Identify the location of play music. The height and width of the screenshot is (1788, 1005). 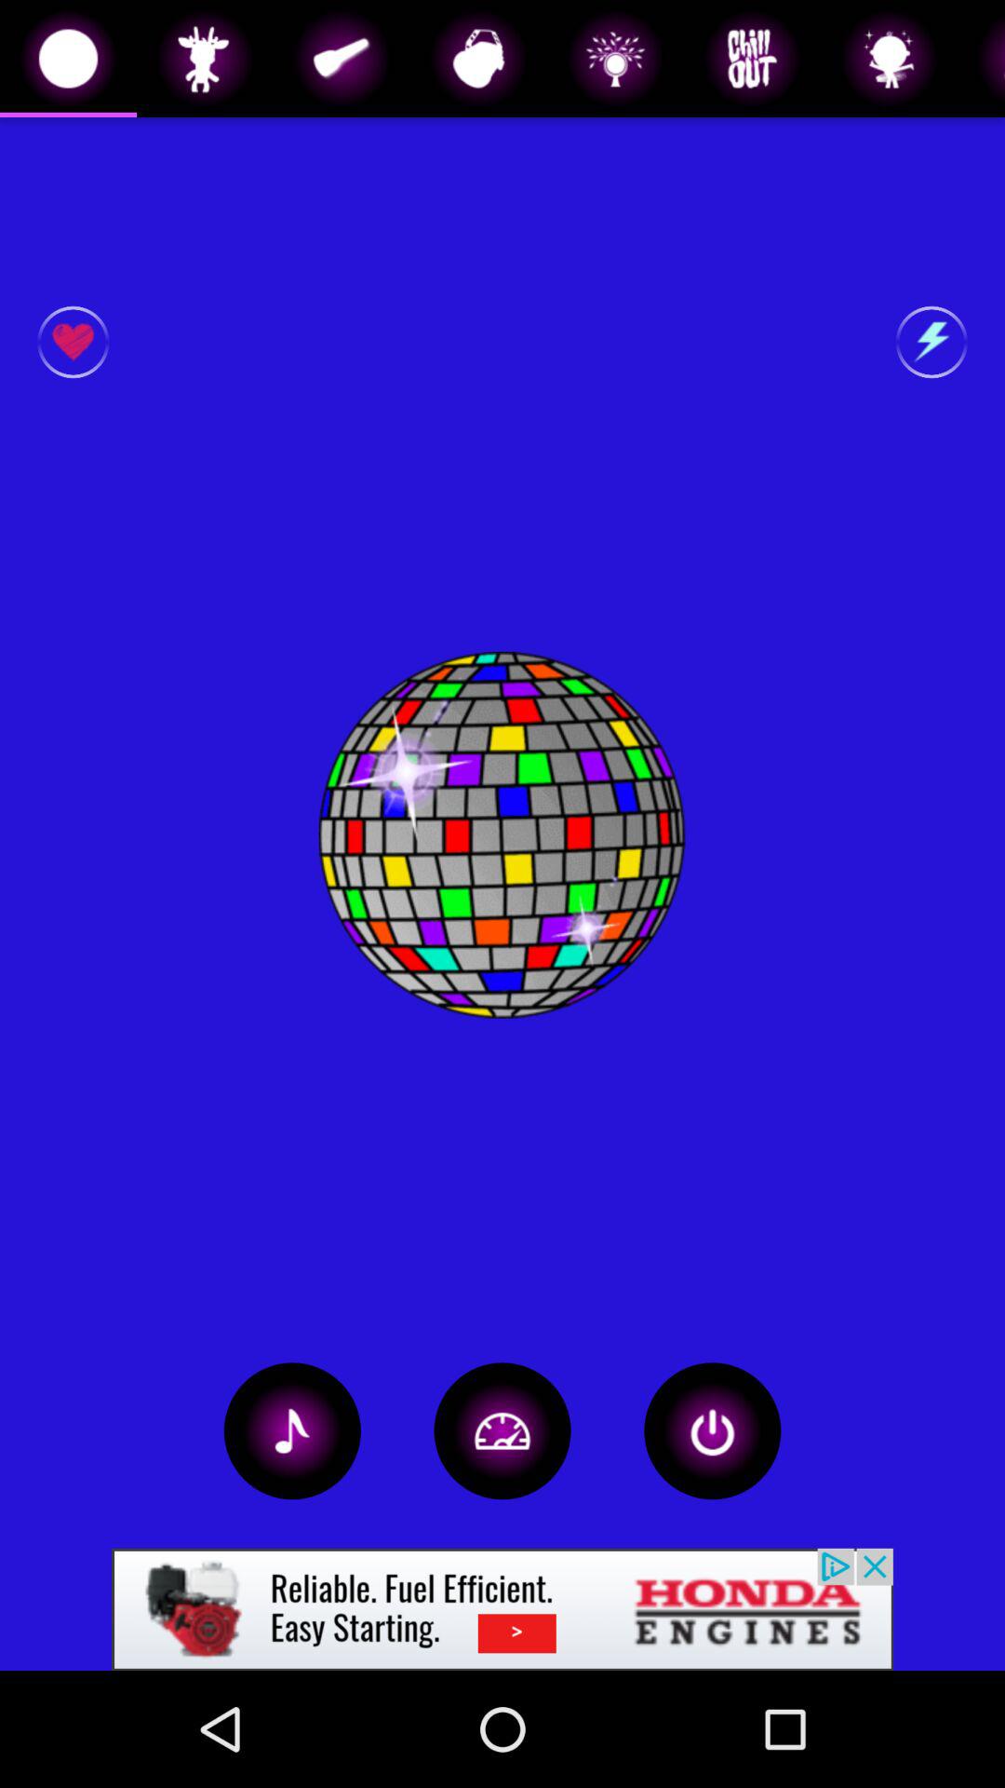
(292, 1430).